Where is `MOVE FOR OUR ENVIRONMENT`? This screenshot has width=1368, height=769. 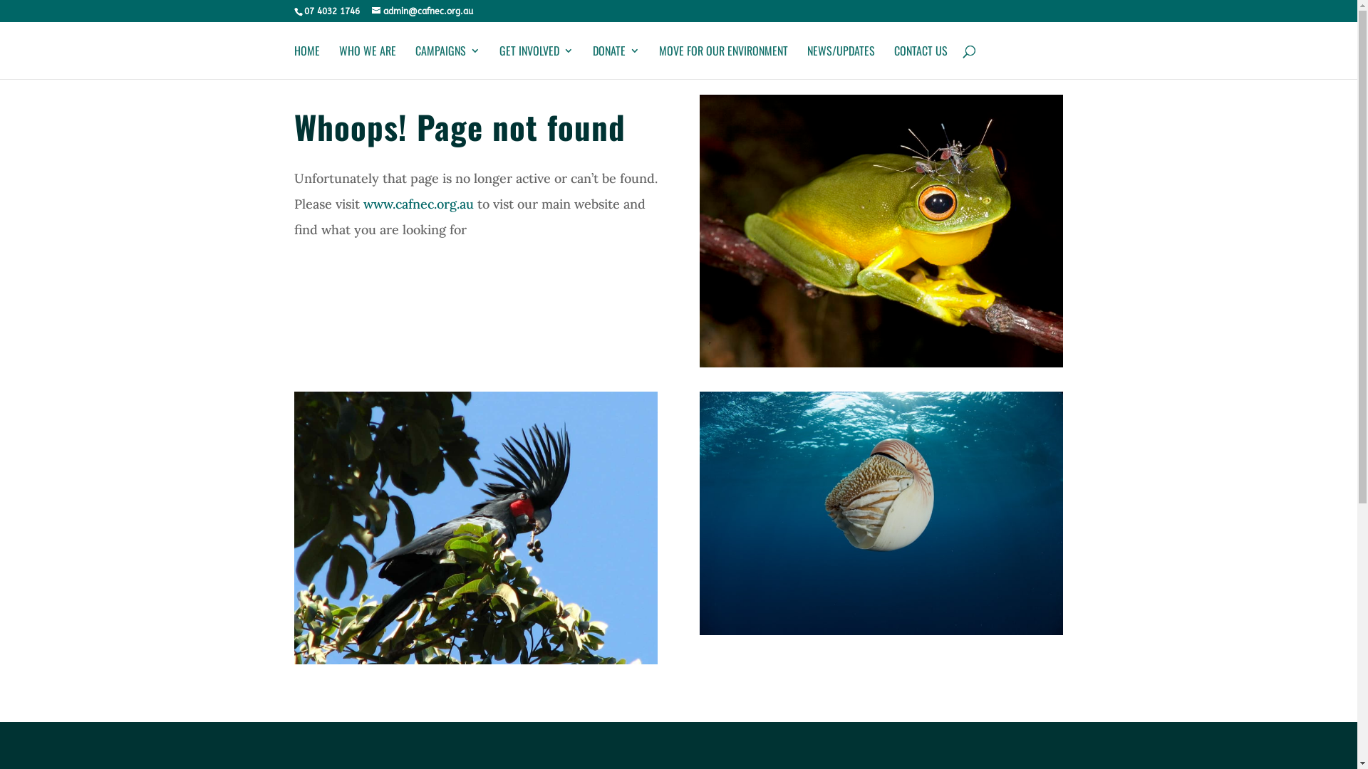 MOVE FOR OUR ENVIRONMENT is located at coordinates (722, 63).